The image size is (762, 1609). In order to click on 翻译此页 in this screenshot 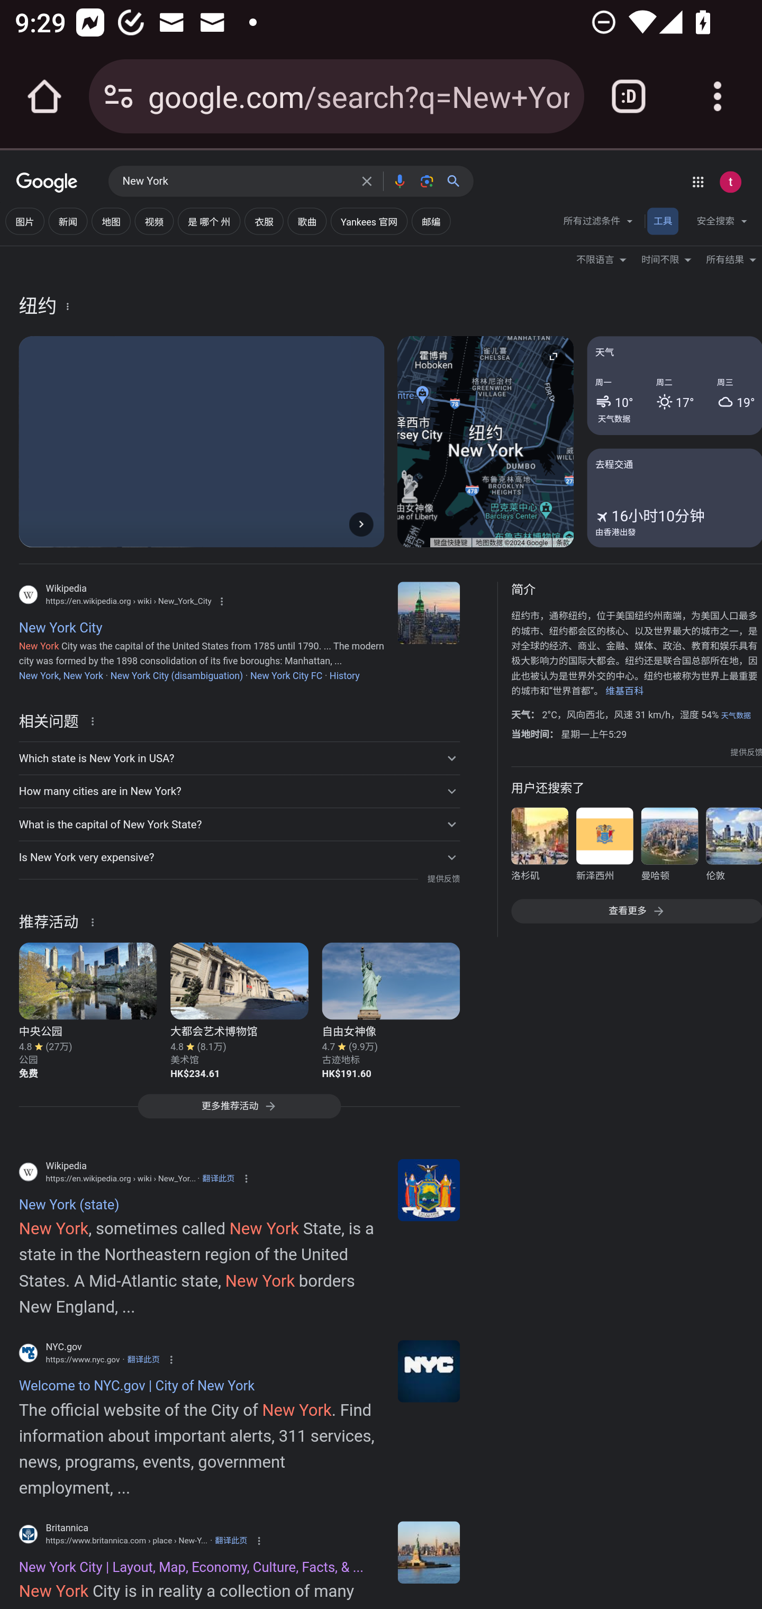, I will do `click(231, 1541)`.